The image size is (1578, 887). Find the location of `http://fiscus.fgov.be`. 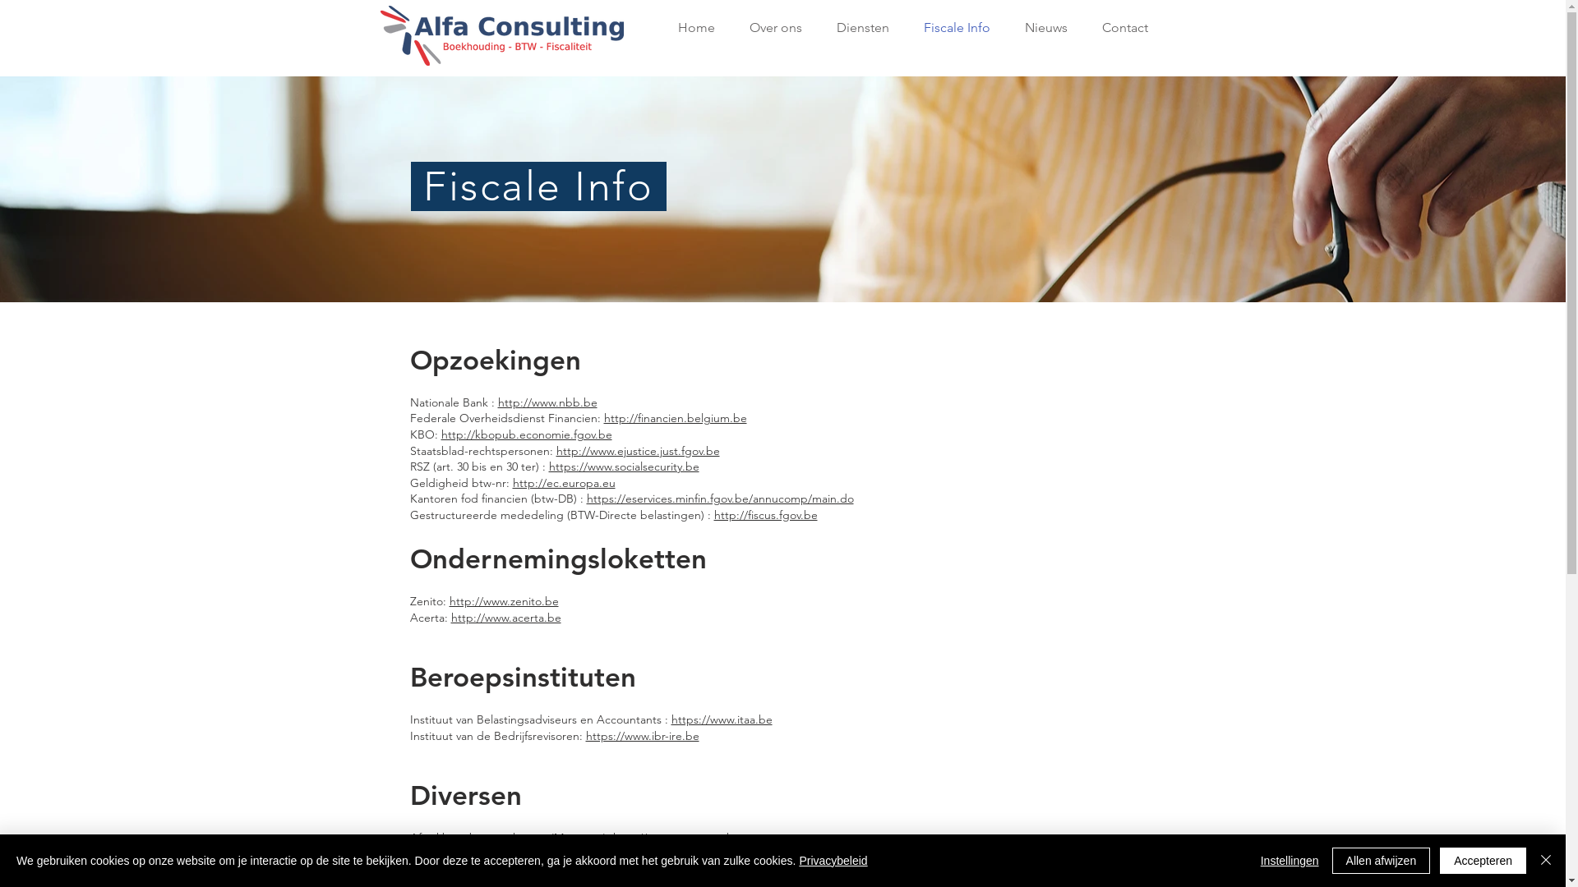

http://fiscus.fgov.be is located at coordinates (765, 515).